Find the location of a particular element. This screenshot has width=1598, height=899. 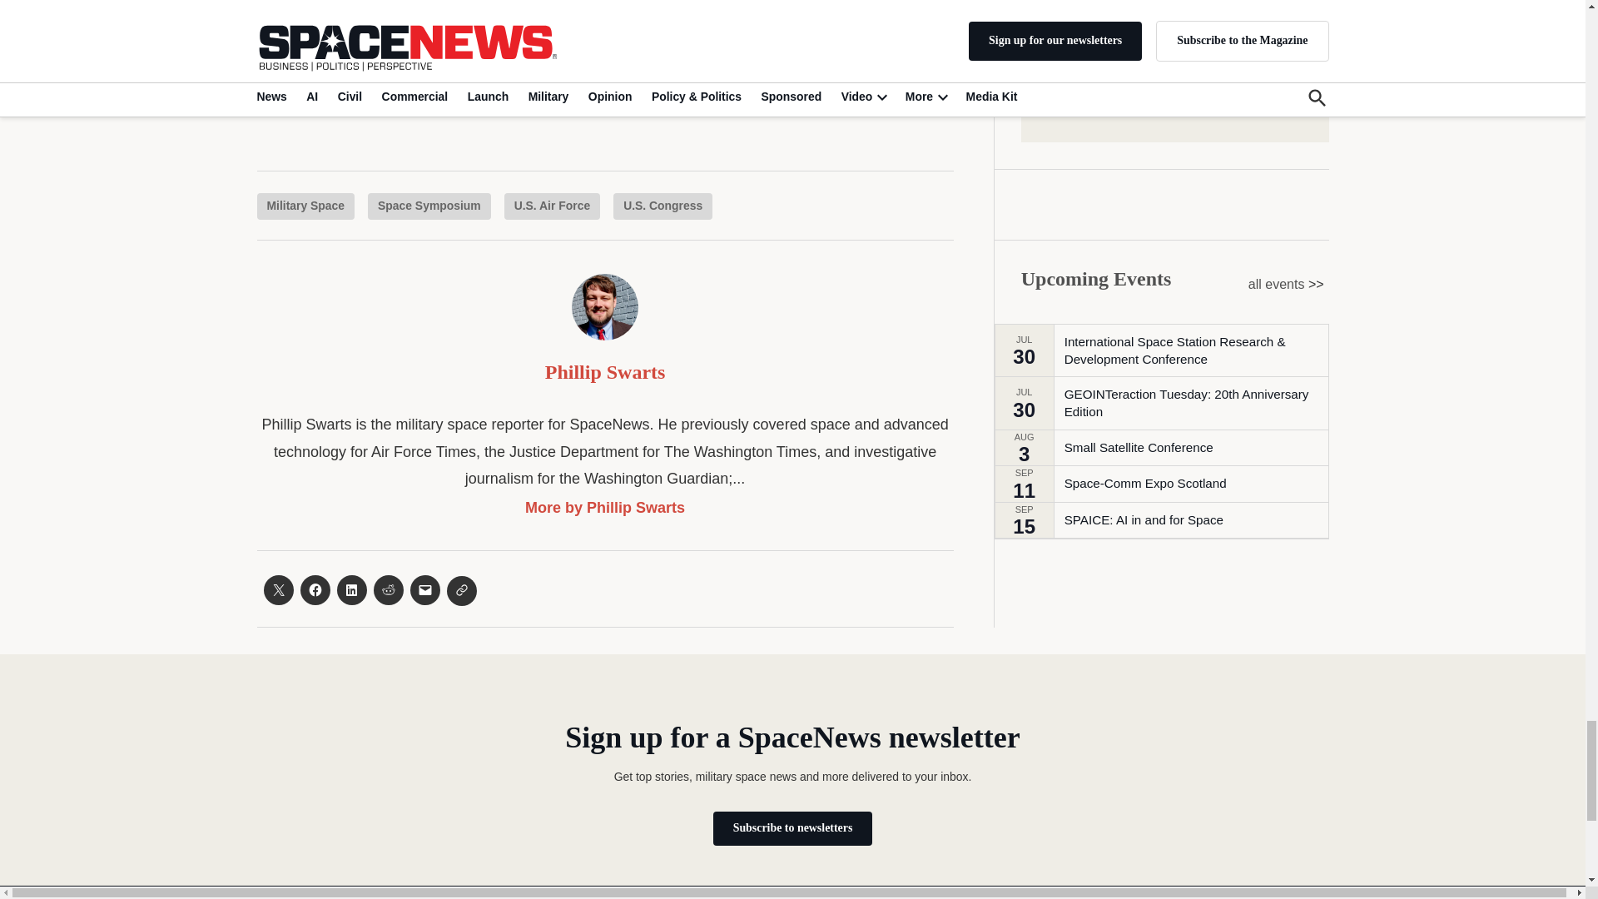

Click to share on Facebook is located at coordinates (315, 589).